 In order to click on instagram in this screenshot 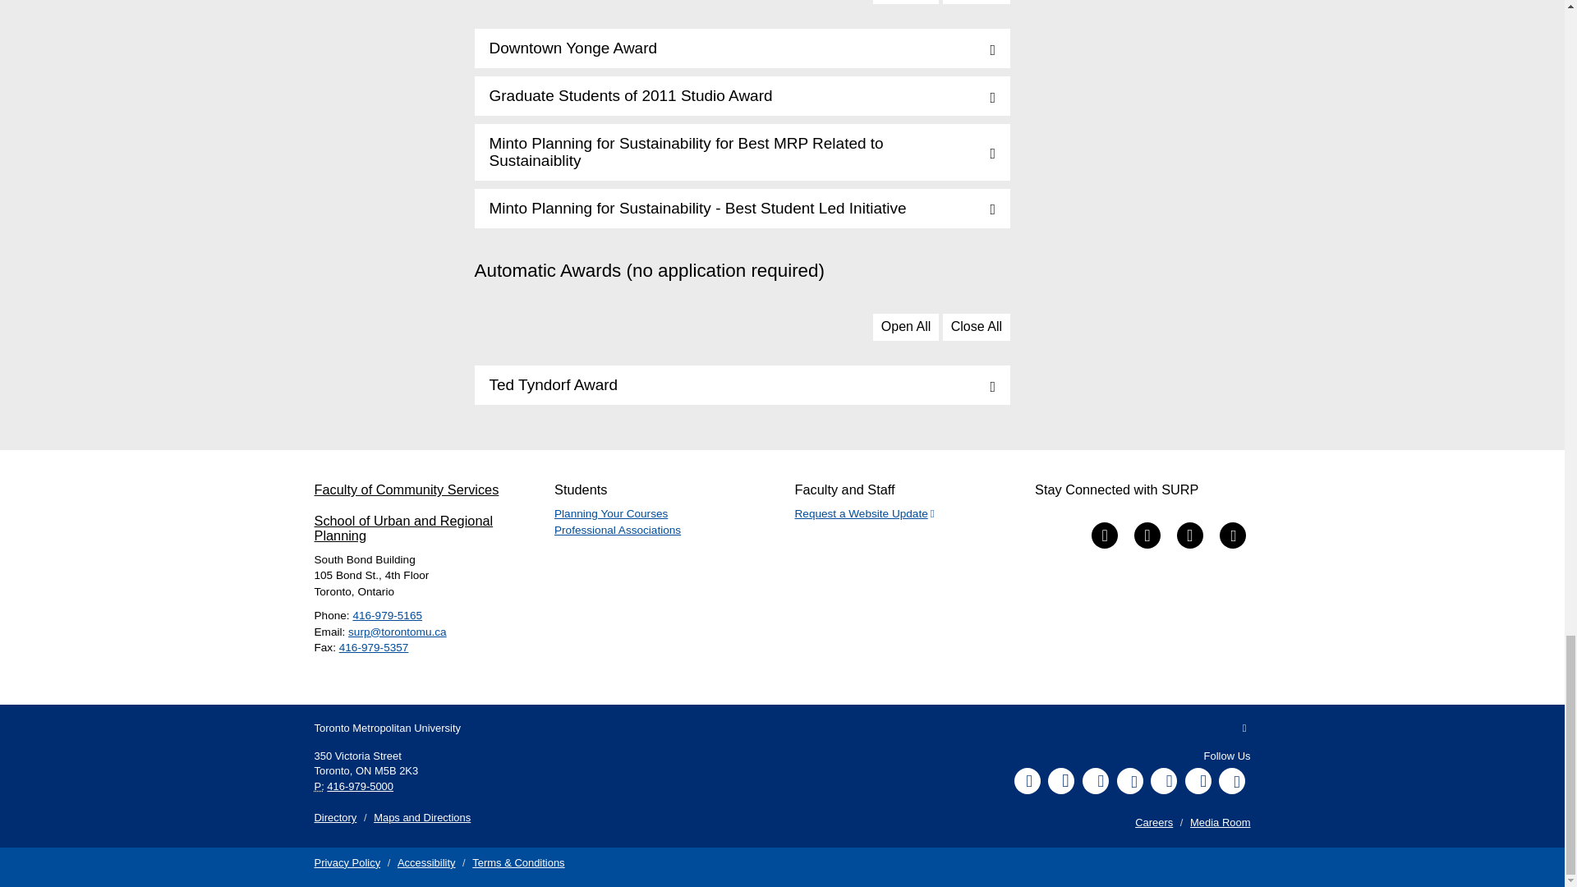, I will do `click(1189, 535)`.